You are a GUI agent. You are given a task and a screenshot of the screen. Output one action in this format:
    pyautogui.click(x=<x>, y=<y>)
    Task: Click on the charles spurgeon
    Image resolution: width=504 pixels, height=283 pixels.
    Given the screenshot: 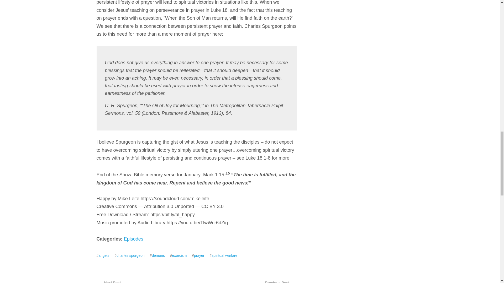 What is the action you would take?
    pyautogui.click(x=130, y=255)
    